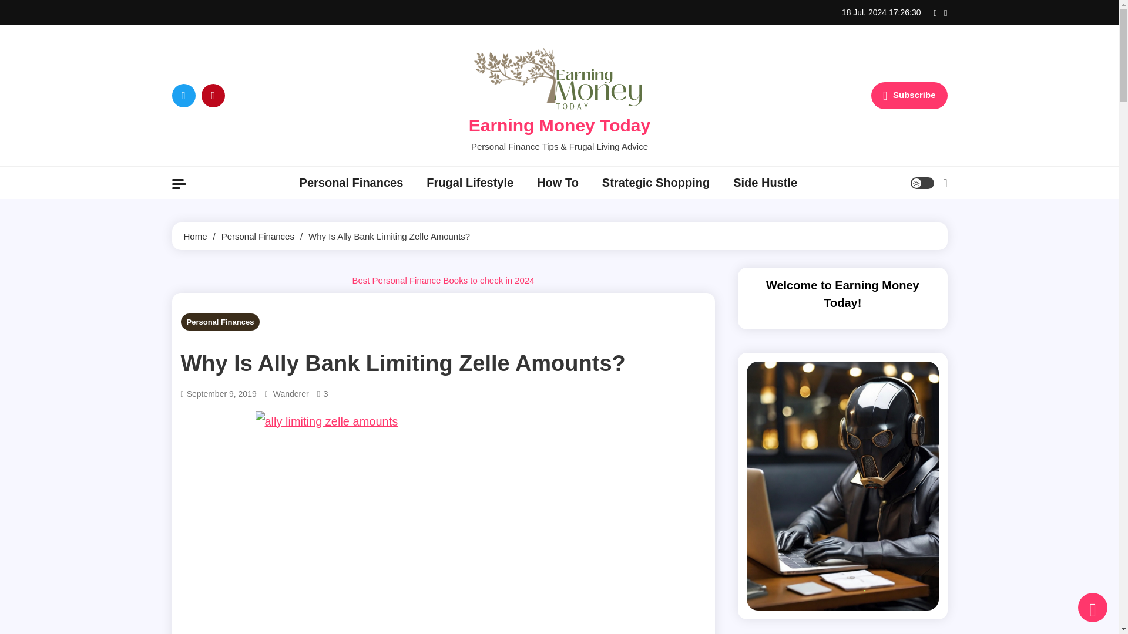  What do you see at coordinates (291, 393) in the screenshot?
I see `Wanderer` at bounding box center [291, 393].